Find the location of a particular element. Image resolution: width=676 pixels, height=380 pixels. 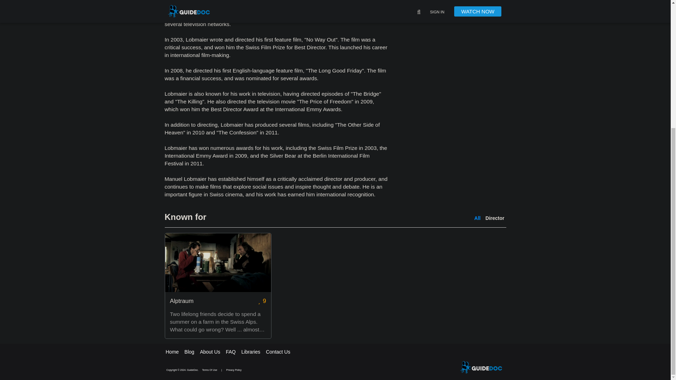

Contact Us is located at coordinates (277, 352).